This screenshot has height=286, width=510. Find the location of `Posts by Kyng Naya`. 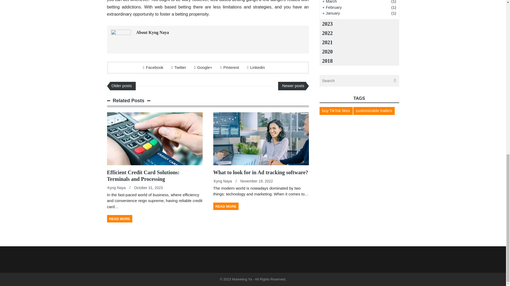

Posts by Kyng Naya is located at coordinates (116, 187).